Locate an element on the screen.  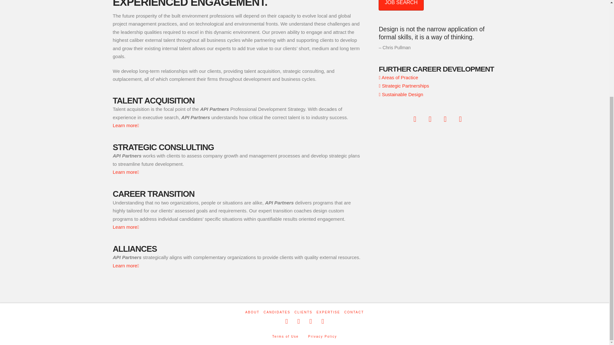
Privacy Policy is located at coordinates (322, 336).